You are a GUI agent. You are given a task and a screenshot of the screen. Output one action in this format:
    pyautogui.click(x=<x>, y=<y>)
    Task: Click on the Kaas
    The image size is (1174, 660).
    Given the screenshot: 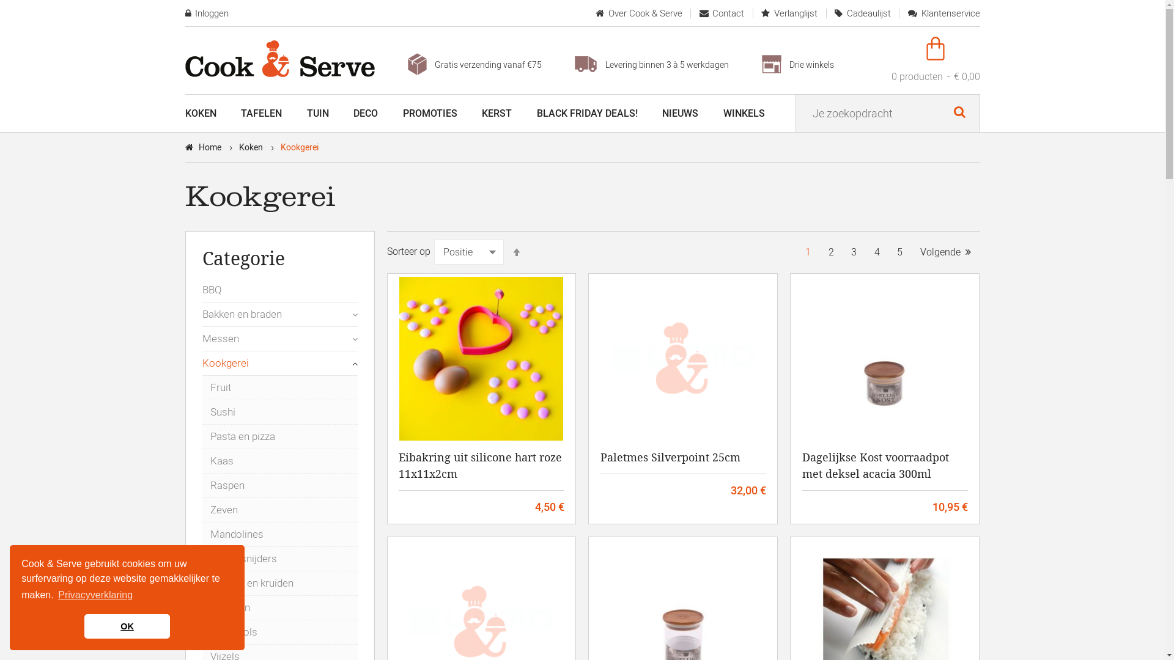 What is the action you would take?
    pyautogui.click(x=280, y=461)
    